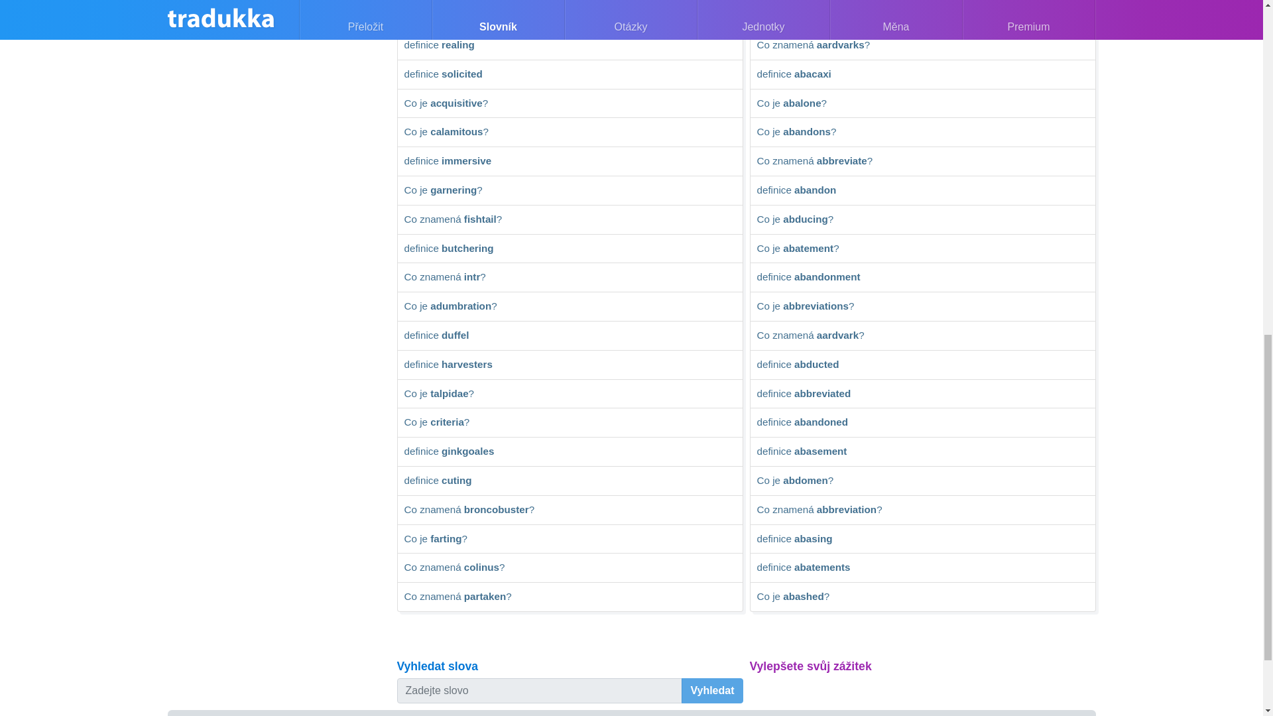 This screenshot has height=716, width=1273. I want to click on definice butchering, so click(569, 249).